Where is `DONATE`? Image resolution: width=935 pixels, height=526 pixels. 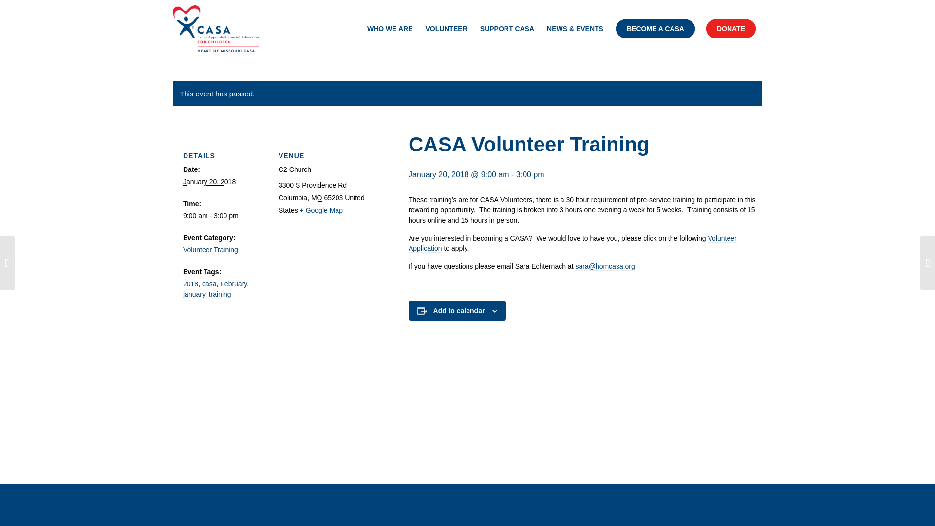 DONATE is located at coordinates (733, 28).